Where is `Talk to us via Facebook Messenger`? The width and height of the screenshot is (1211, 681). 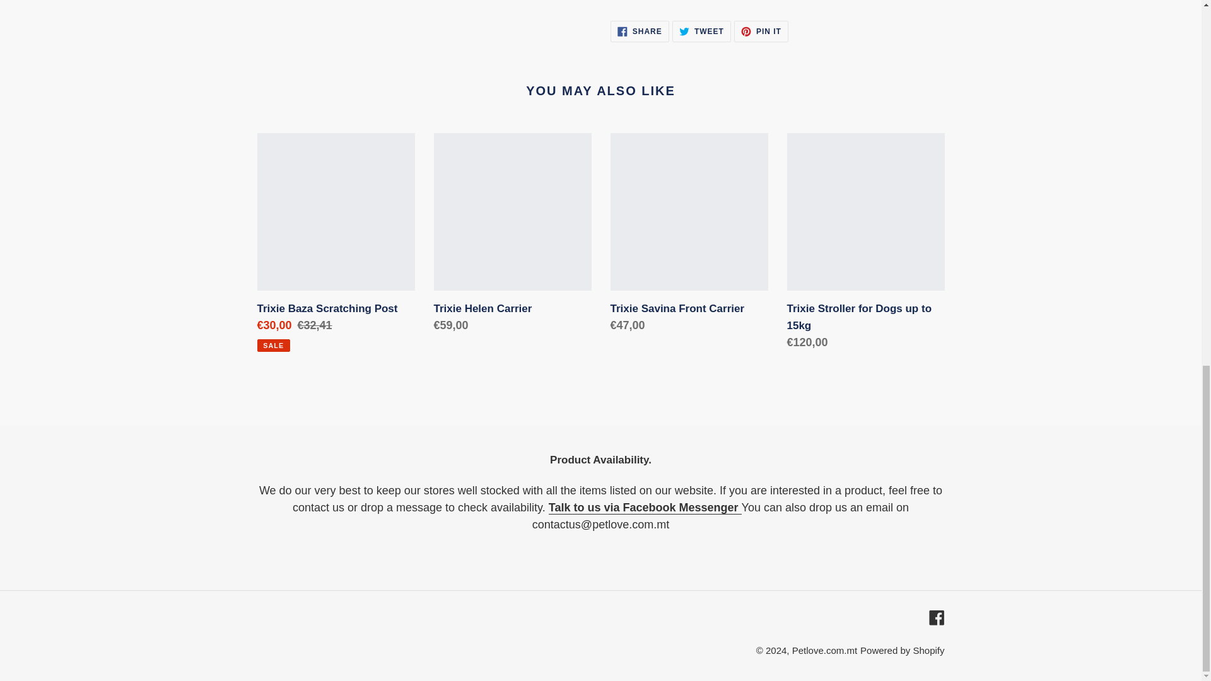
Talk to us via Facebook Messenger is located at coordinates (701, 32).